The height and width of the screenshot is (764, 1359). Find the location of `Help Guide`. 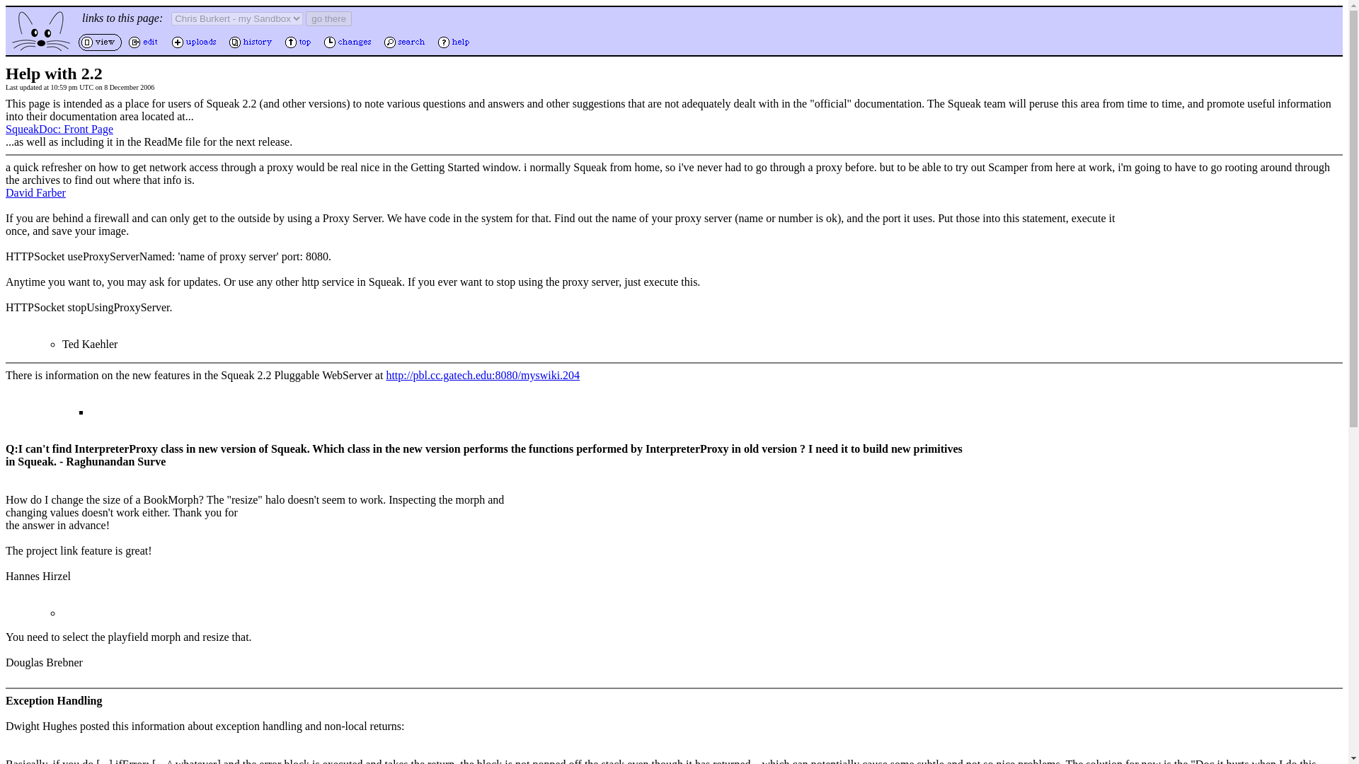

Help Guide is located at coordinates (456, 48).